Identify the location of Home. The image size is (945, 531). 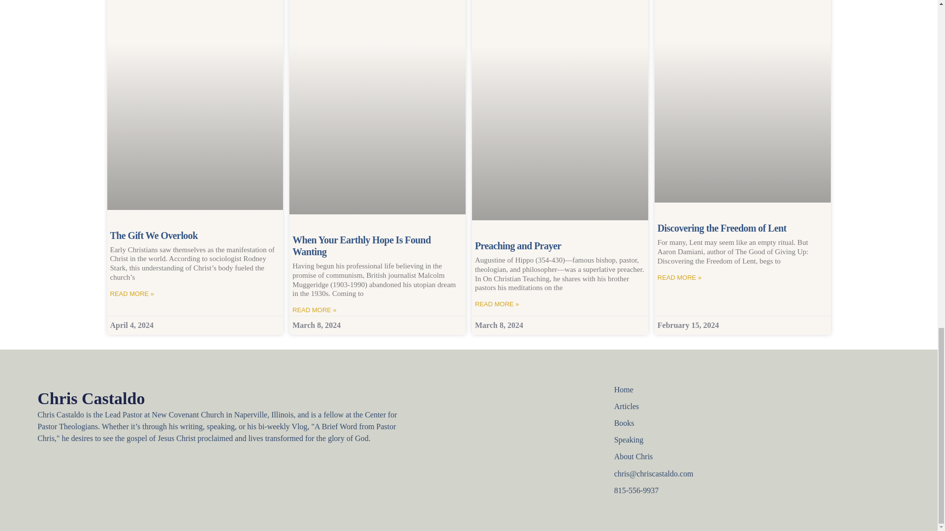
(722, 389).